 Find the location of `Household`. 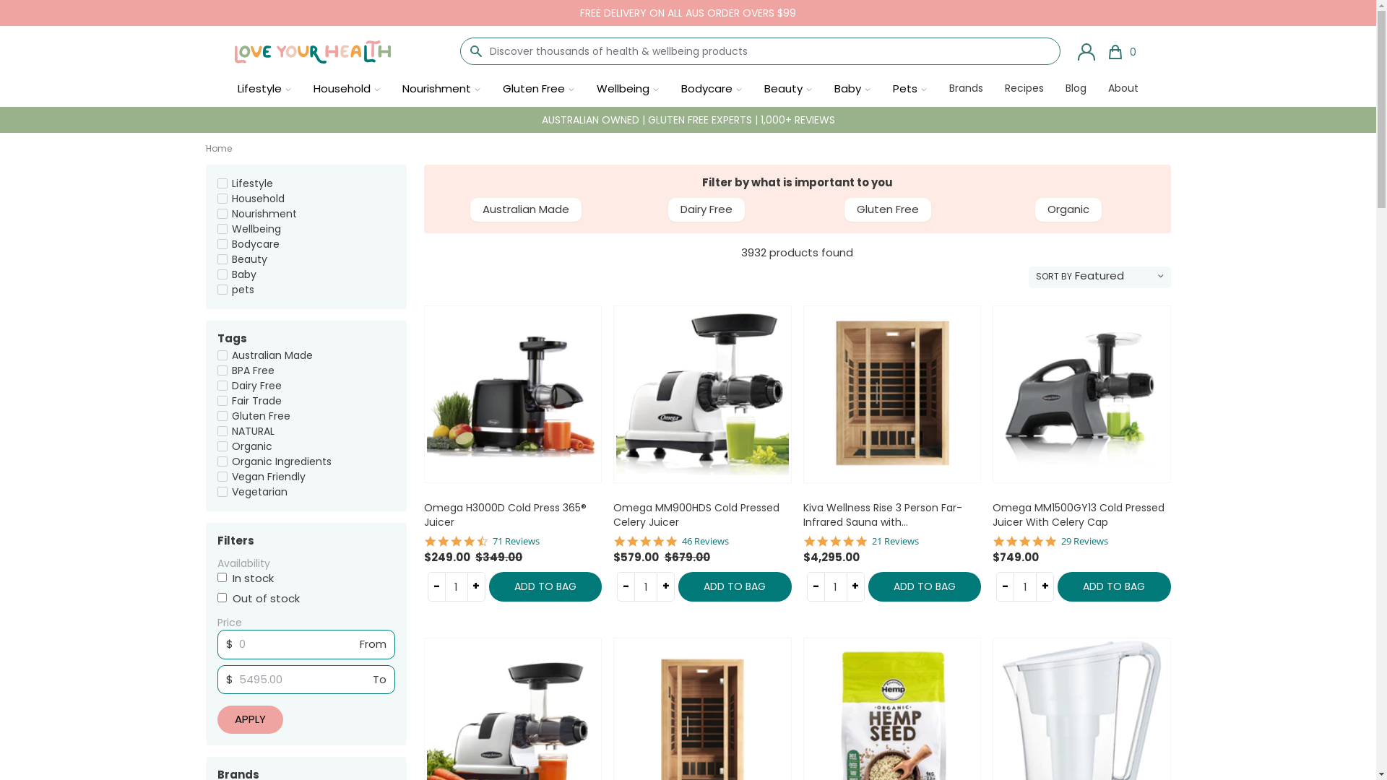

Household is located at coordinates (347, 90).